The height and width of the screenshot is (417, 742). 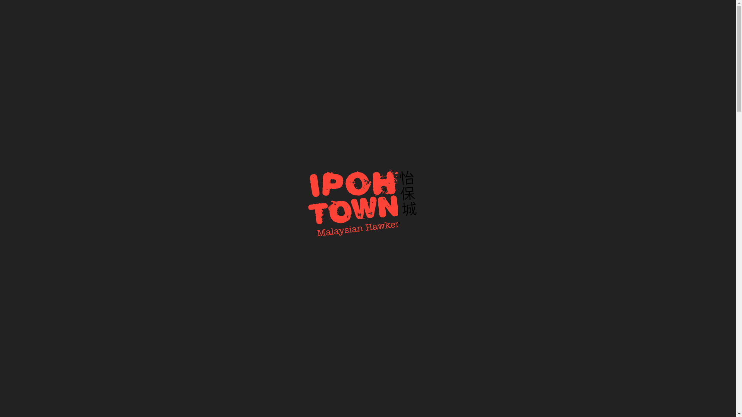 I want to click on FIND A LOCATION, so click(x=689, y=12).